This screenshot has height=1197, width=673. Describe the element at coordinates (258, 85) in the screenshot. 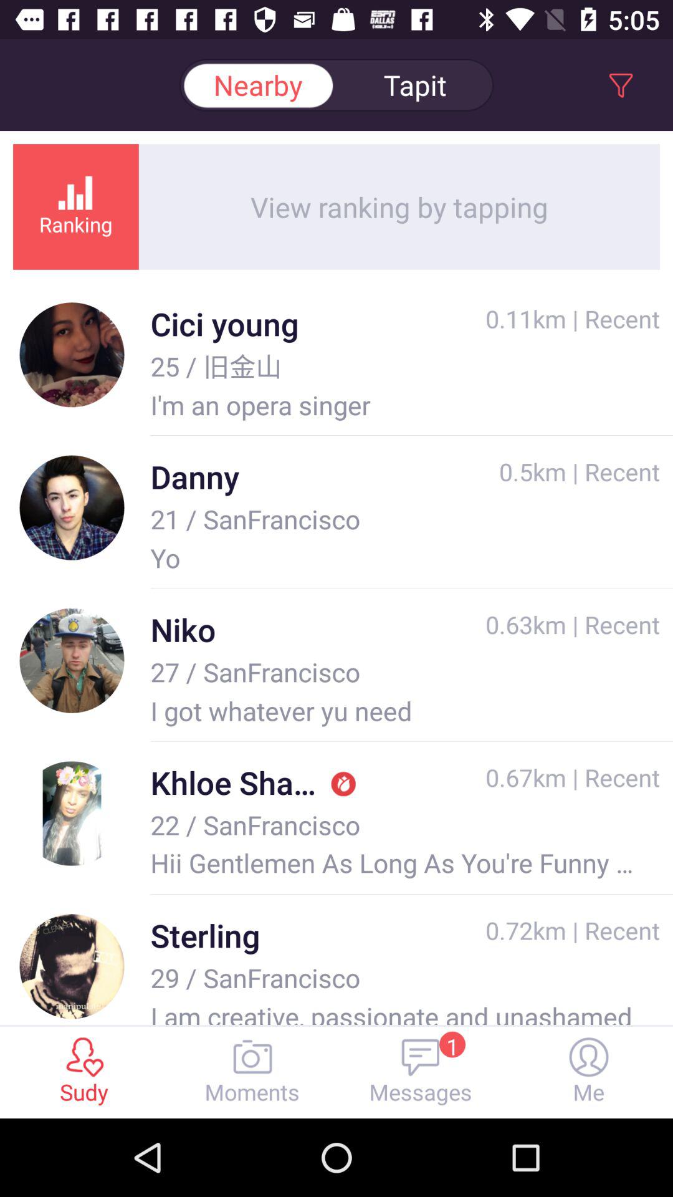

I see `click on the nearby option` at that location.